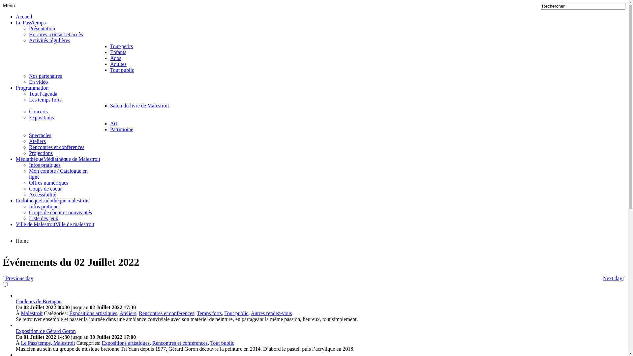 This screenshot has width=633, height=356. What do you see at coordinates (38, 111) in the screenshot?
I see `Concerts` at bounding box center [38, 111].